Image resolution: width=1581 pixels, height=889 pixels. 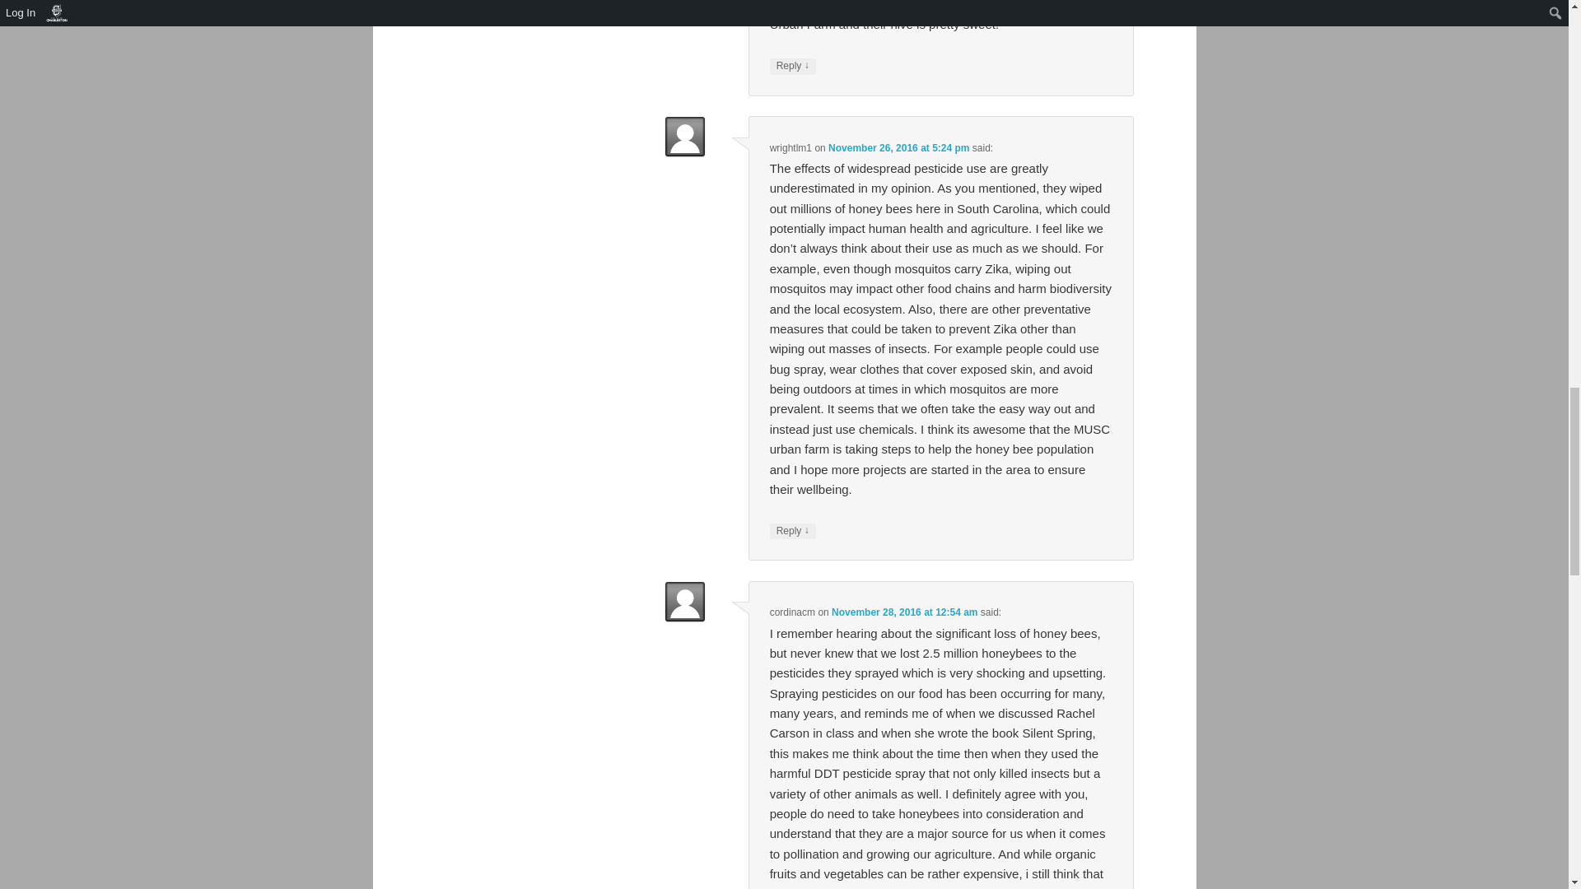 What do you see at coordinates (904, 612) in the screenshot?
I see `November 28, 2016 at 12:54 am` at bounding box center [904, 612].